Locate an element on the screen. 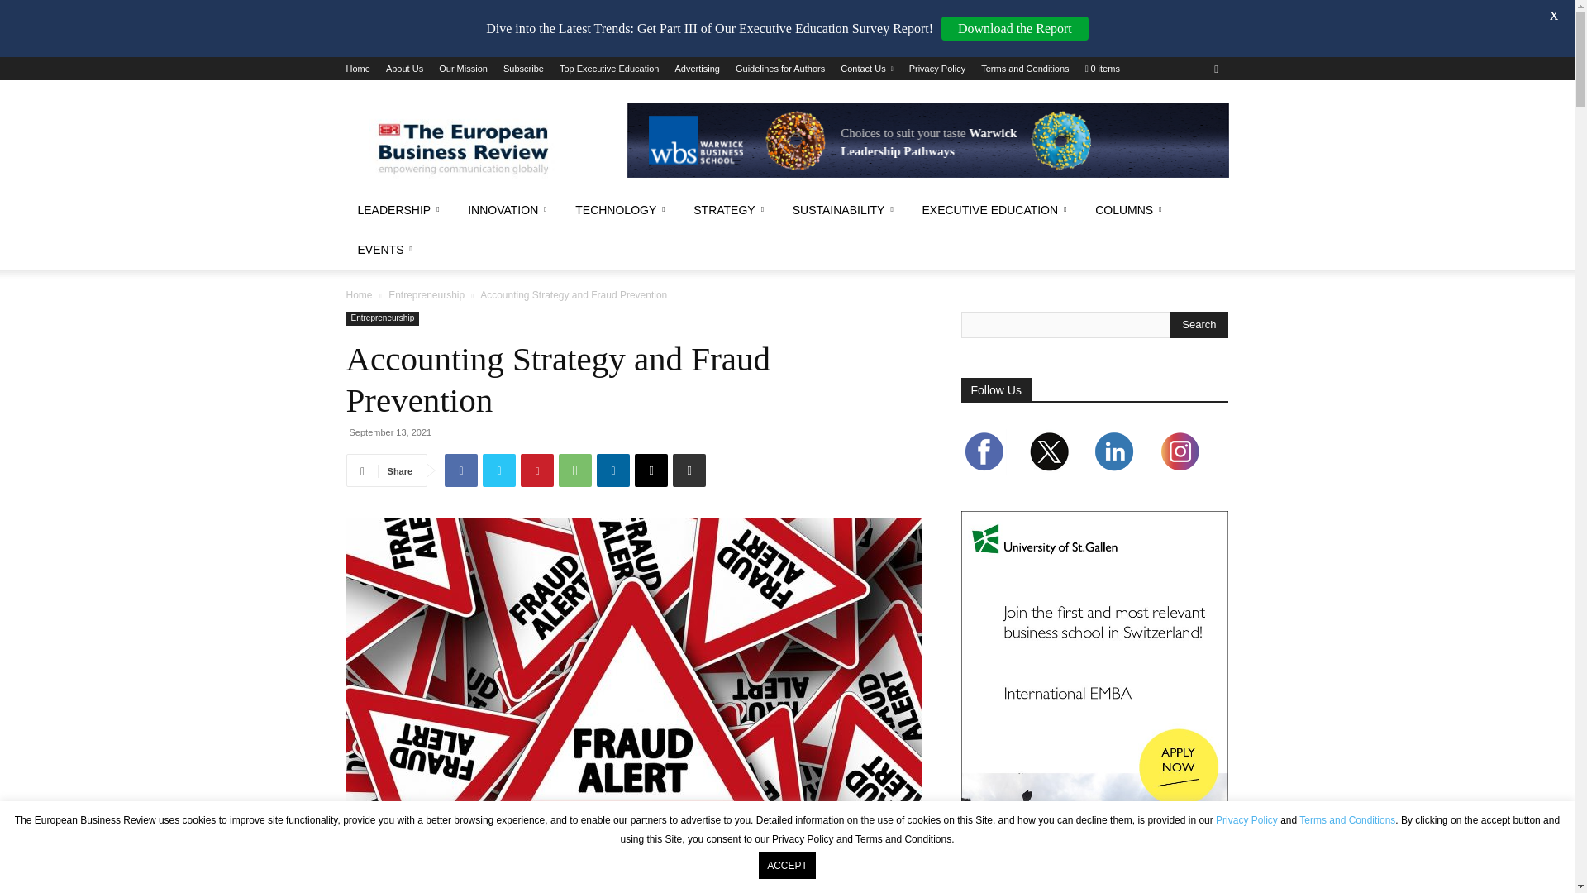  Facebook is located at coordinates (460, 470).